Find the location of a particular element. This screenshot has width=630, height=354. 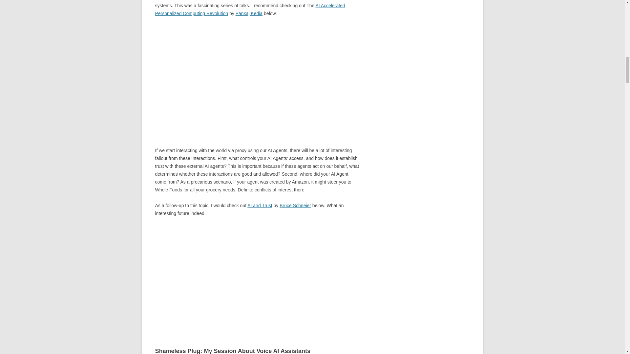

AI and Trust is located at coordinates (260, 205).